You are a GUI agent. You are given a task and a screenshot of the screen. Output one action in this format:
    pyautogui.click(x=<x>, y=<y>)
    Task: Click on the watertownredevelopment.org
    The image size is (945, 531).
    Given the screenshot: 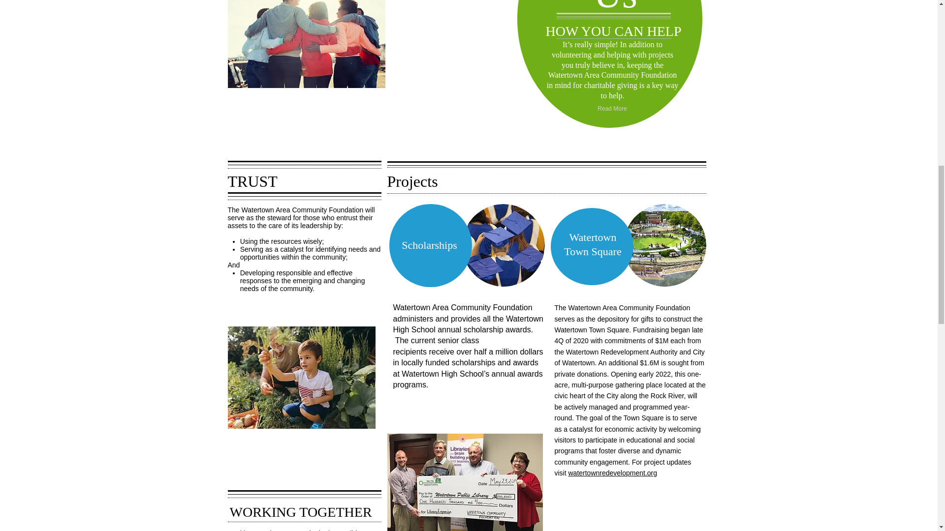 What is the action you would take?
    pyautogui.click(x=612, y=472)
    